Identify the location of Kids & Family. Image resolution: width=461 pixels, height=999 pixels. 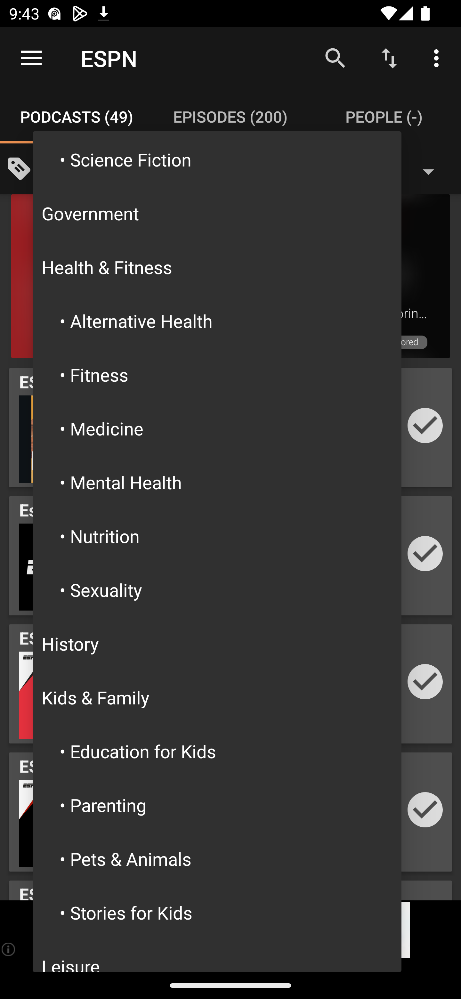
(217, 697).